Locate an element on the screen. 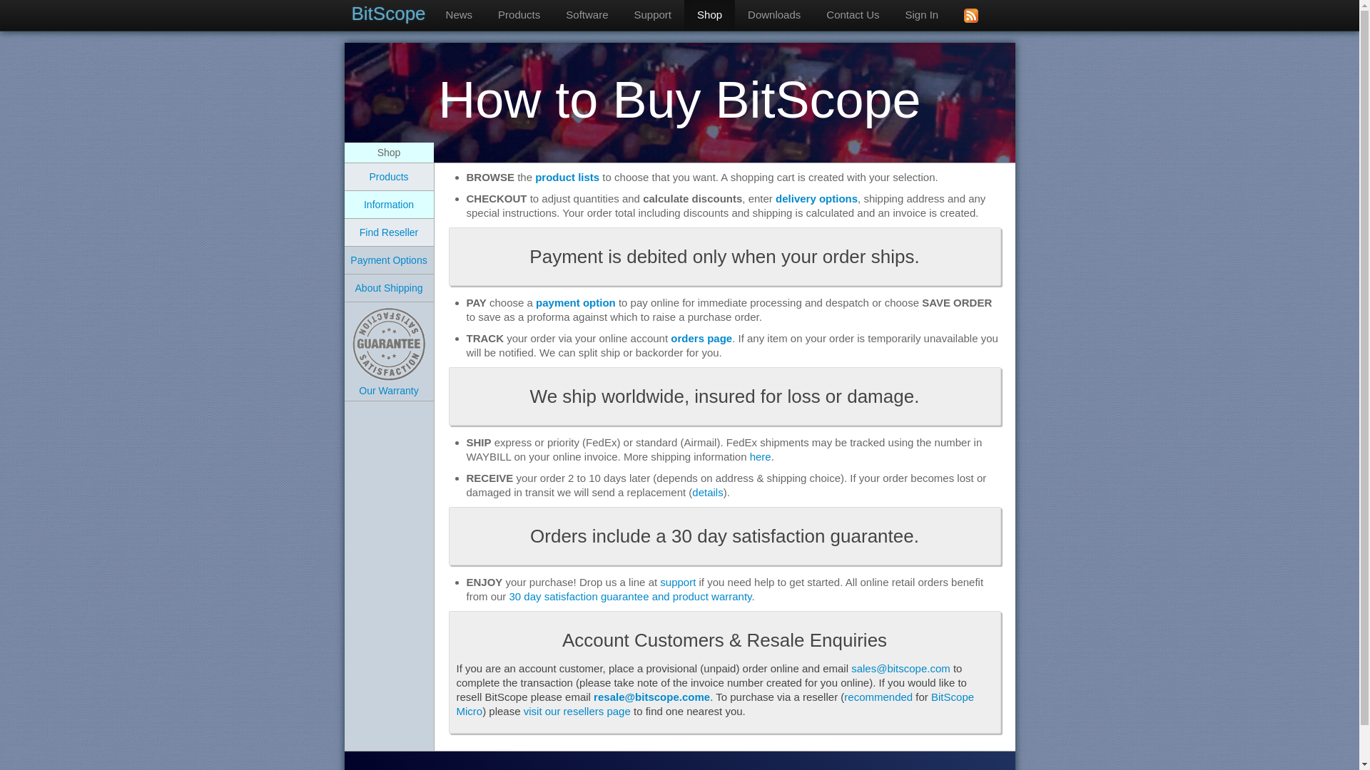  BitScope Micro is located at coordinates (715, 703).